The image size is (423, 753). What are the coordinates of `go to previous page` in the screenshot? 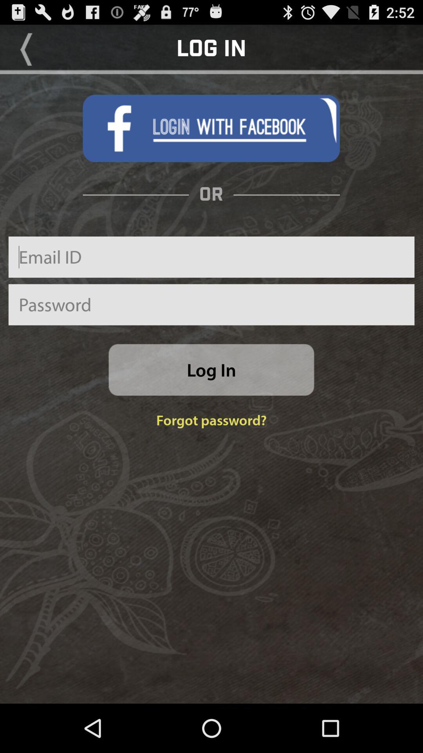 It's located at (26, 49).